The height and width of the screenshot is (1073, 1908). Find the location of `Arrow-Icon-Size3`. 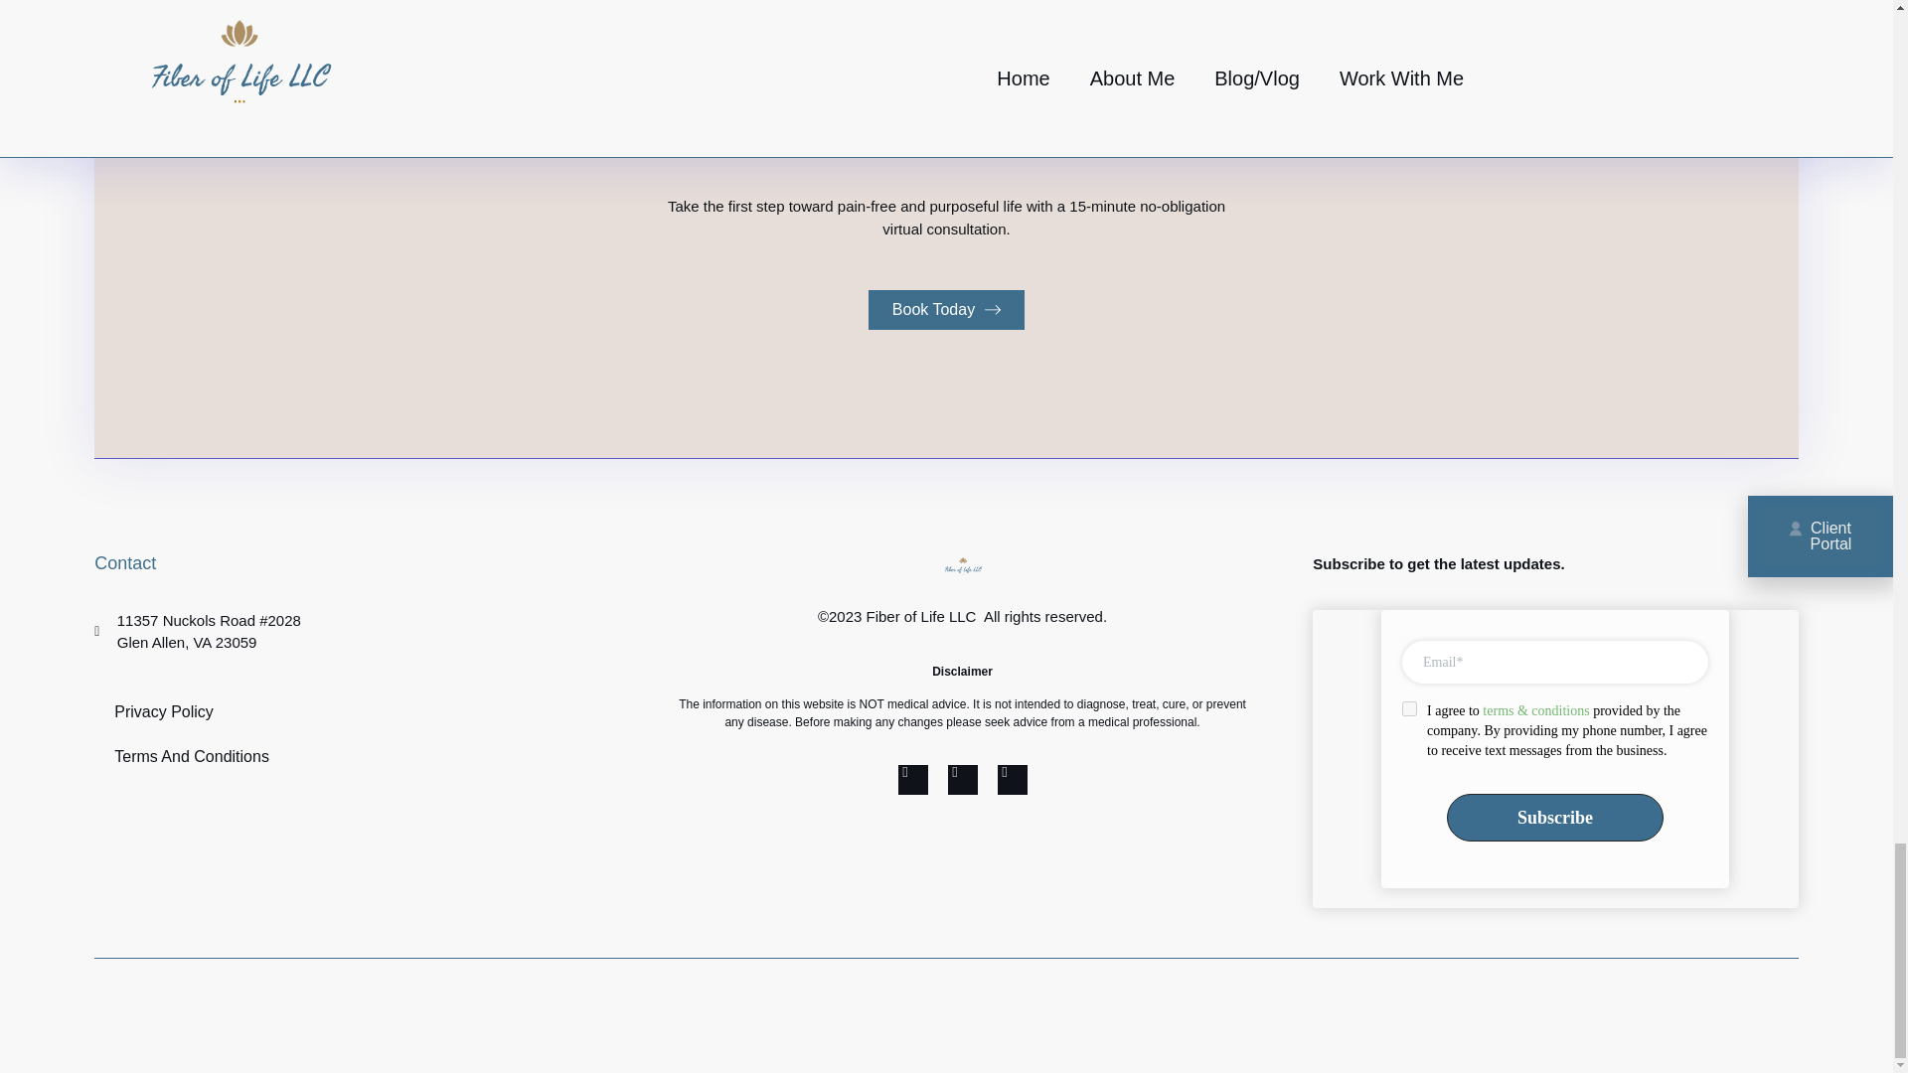

Arrow-Icon-Size3 is located at coordinates (323, 711).